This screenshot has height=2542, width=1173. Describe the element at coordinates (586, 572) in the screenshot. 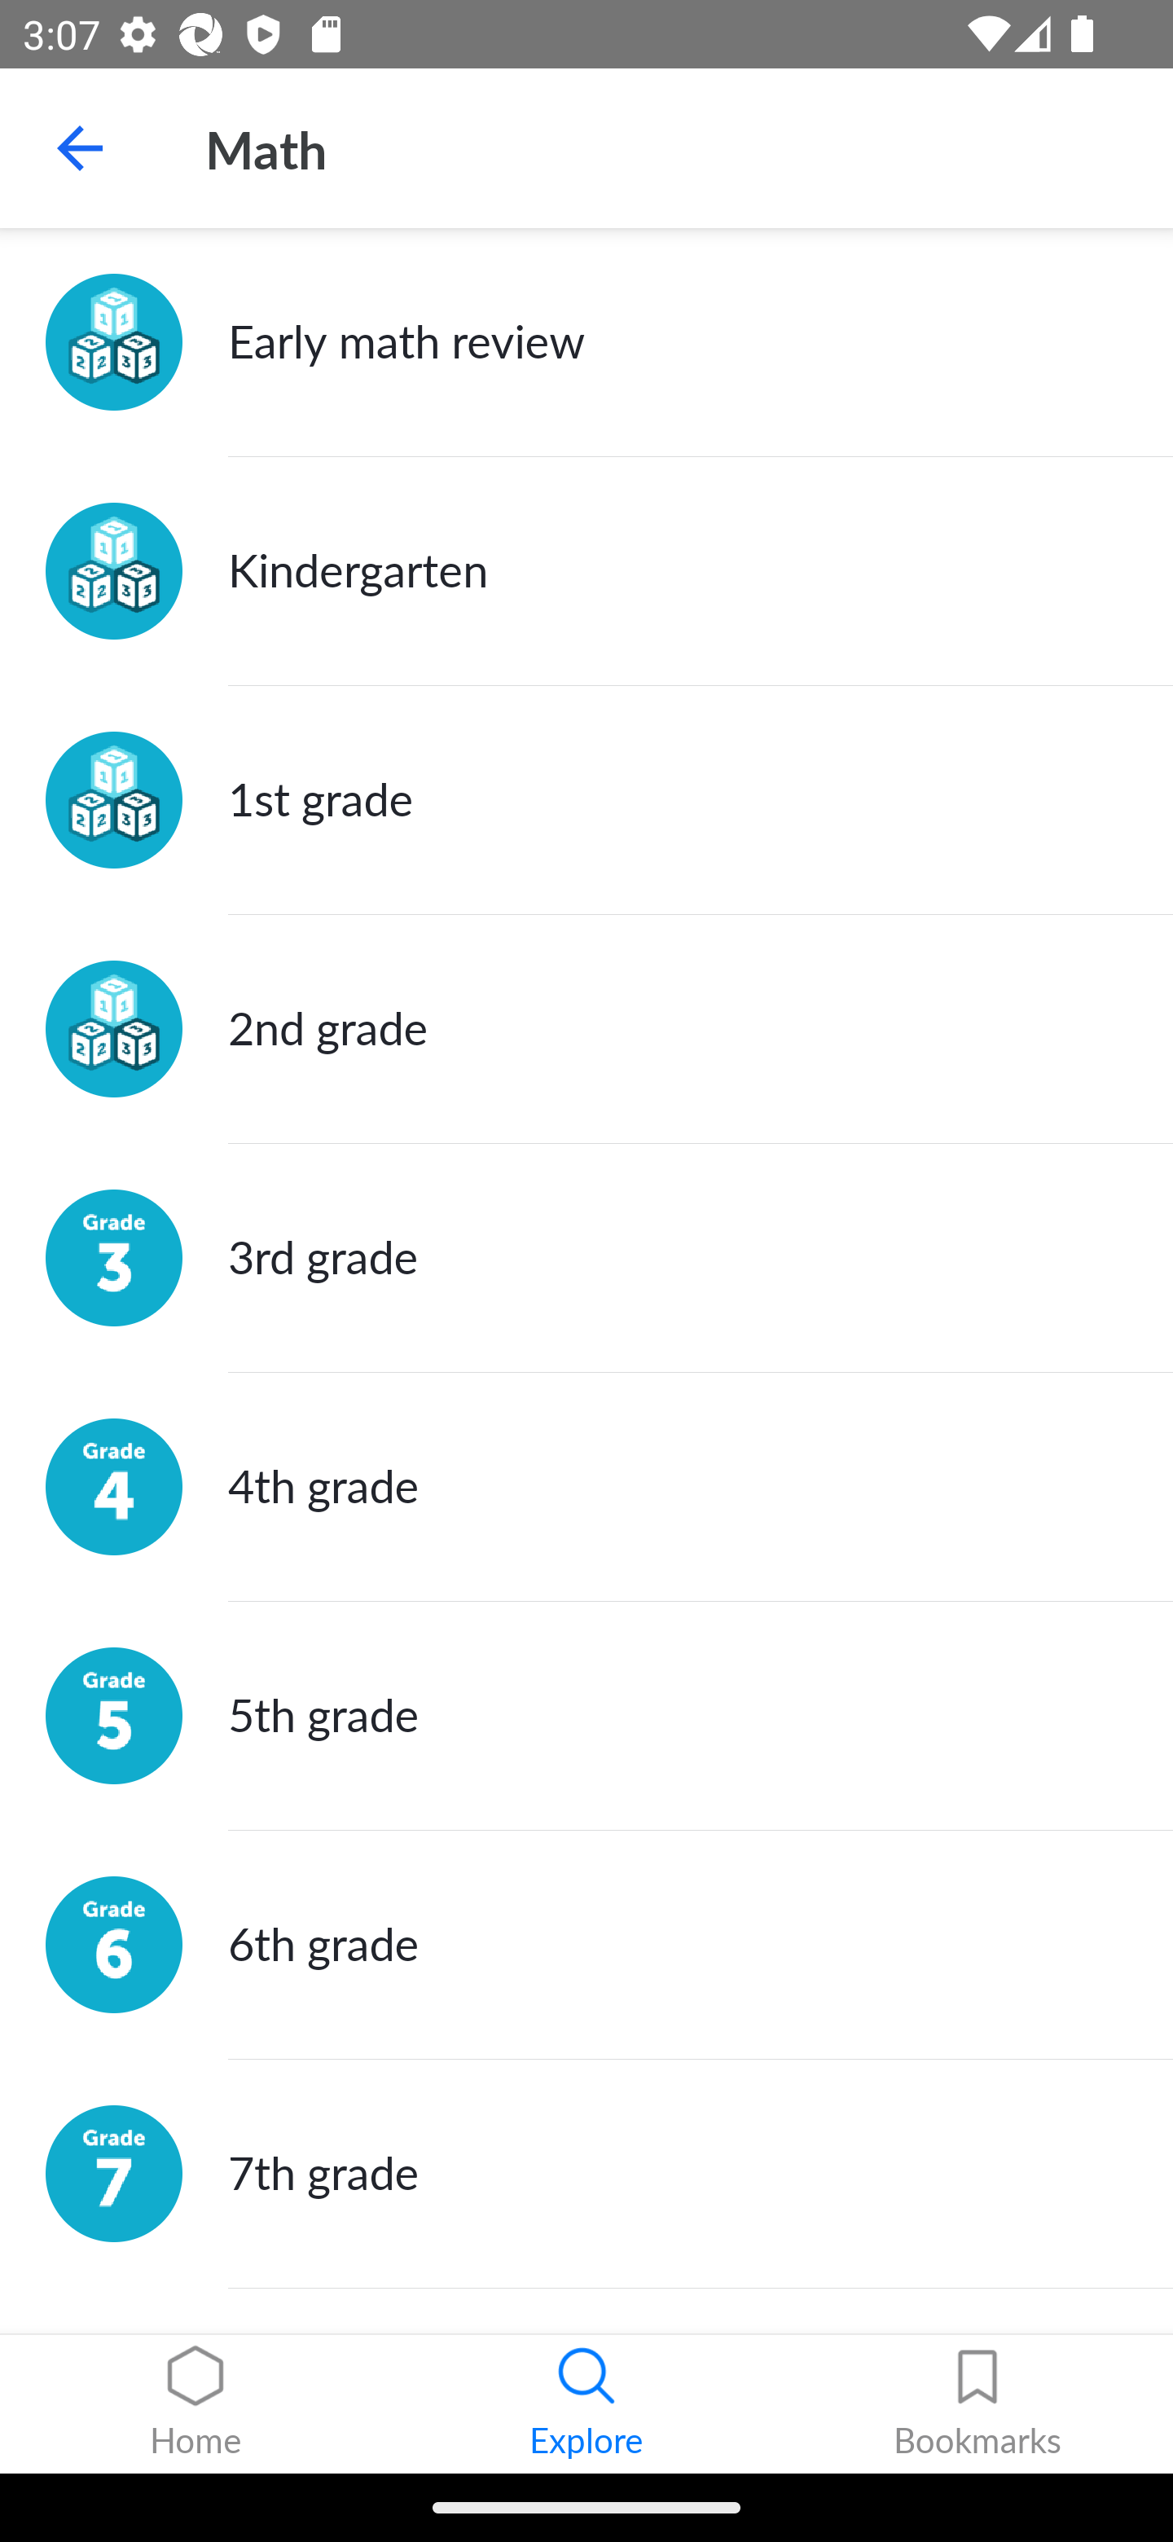

I see `Kindergarten` at that location.